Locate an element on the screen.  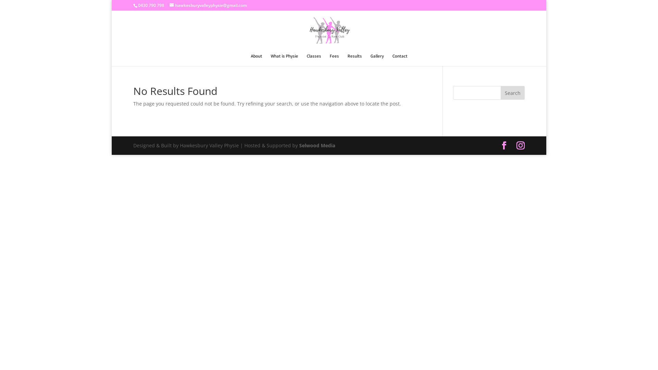
Gallery is located at coordinates (377, 60).